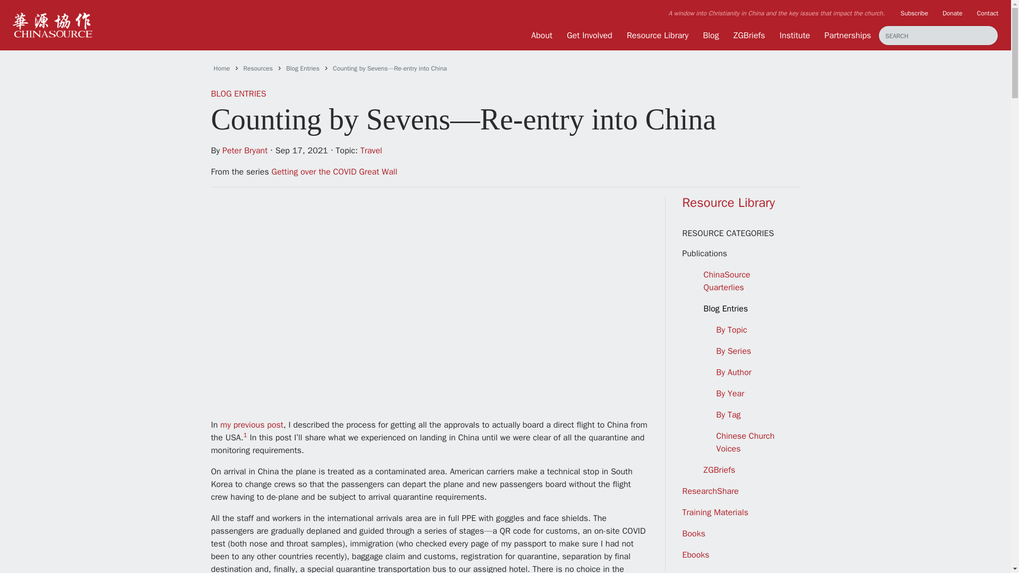  What do you see at coordinates (258, 68) in the screenshot?
I see `Resources` at bounding box center [258, 68].